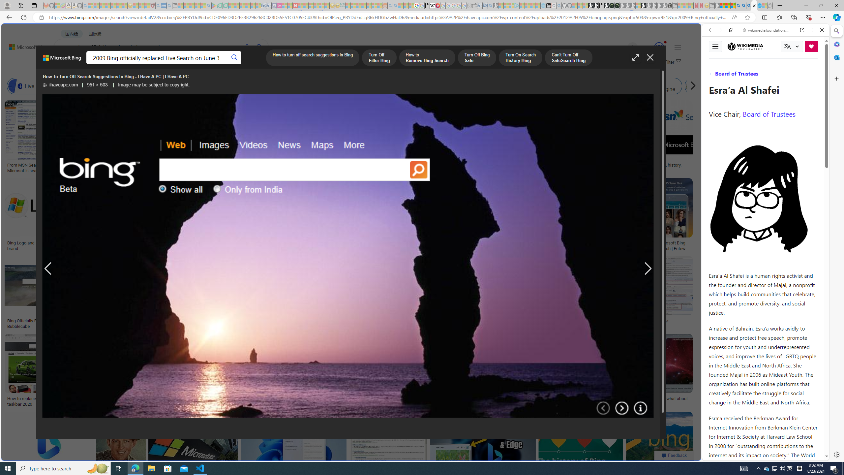  Describe the element at coordinates (536, 321) in the screenshot. I see `Bing (2009) (RARE/FAKE) - YouTube` at that location.